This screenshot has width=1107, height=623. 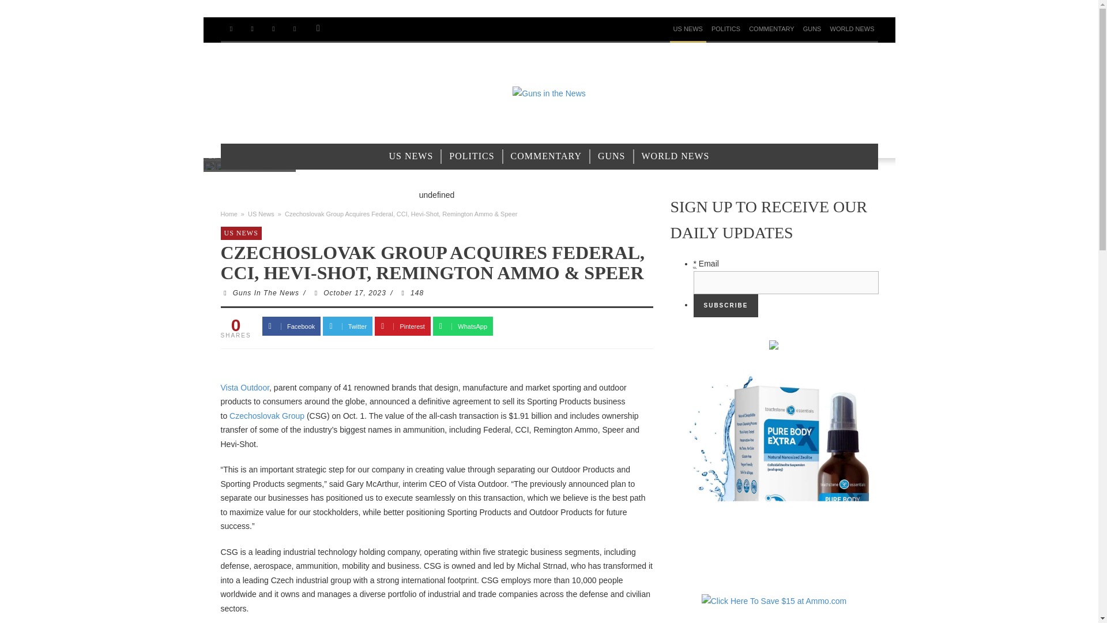 What do you see at coordinates (231, 29) in the screenshot?
I see `Facebook` at bounding box center [231, 29].